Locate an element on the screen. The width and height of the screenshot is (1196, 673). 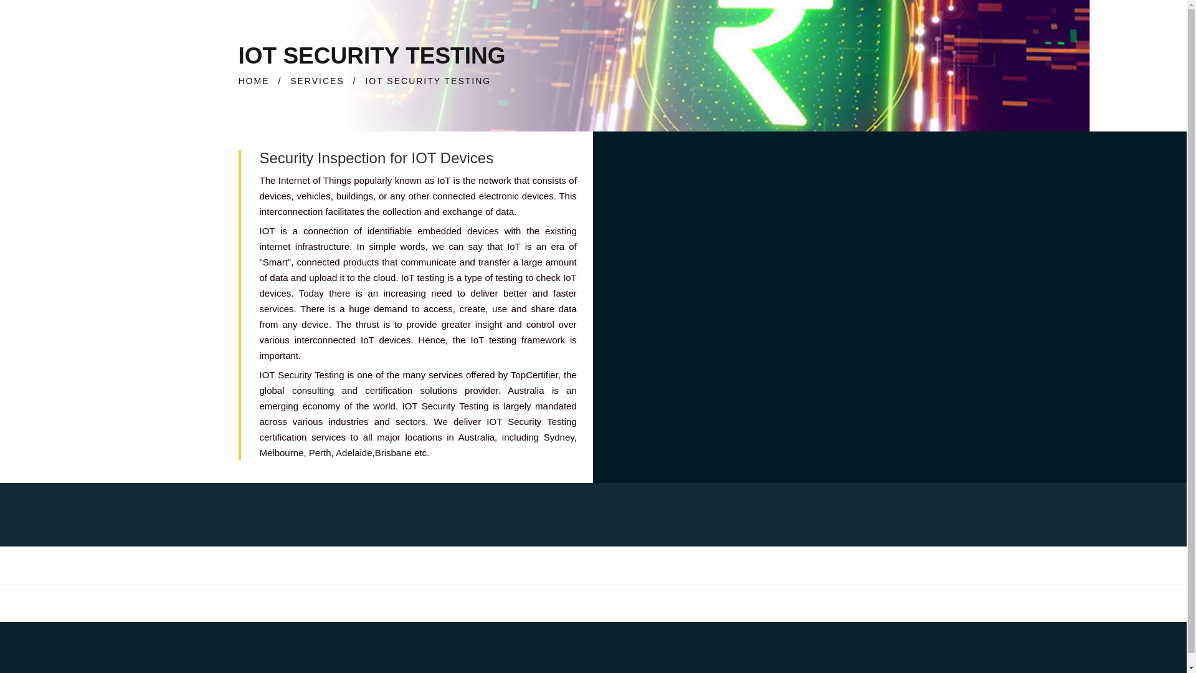
Adelaide is located at coordinates (354, 452).